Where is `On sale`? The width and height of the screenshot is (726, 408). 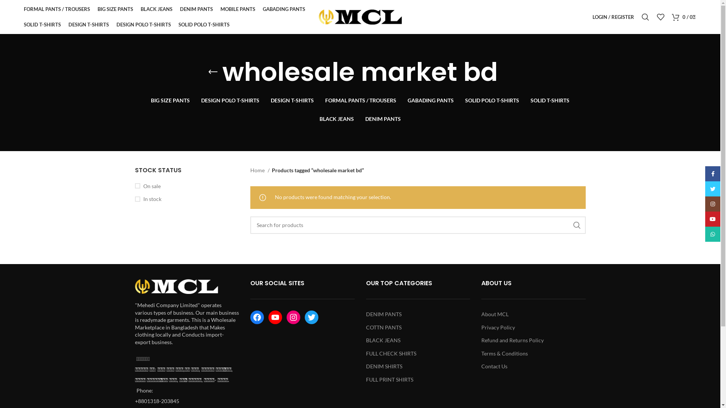
On sale is located at coordinates (187, 186).